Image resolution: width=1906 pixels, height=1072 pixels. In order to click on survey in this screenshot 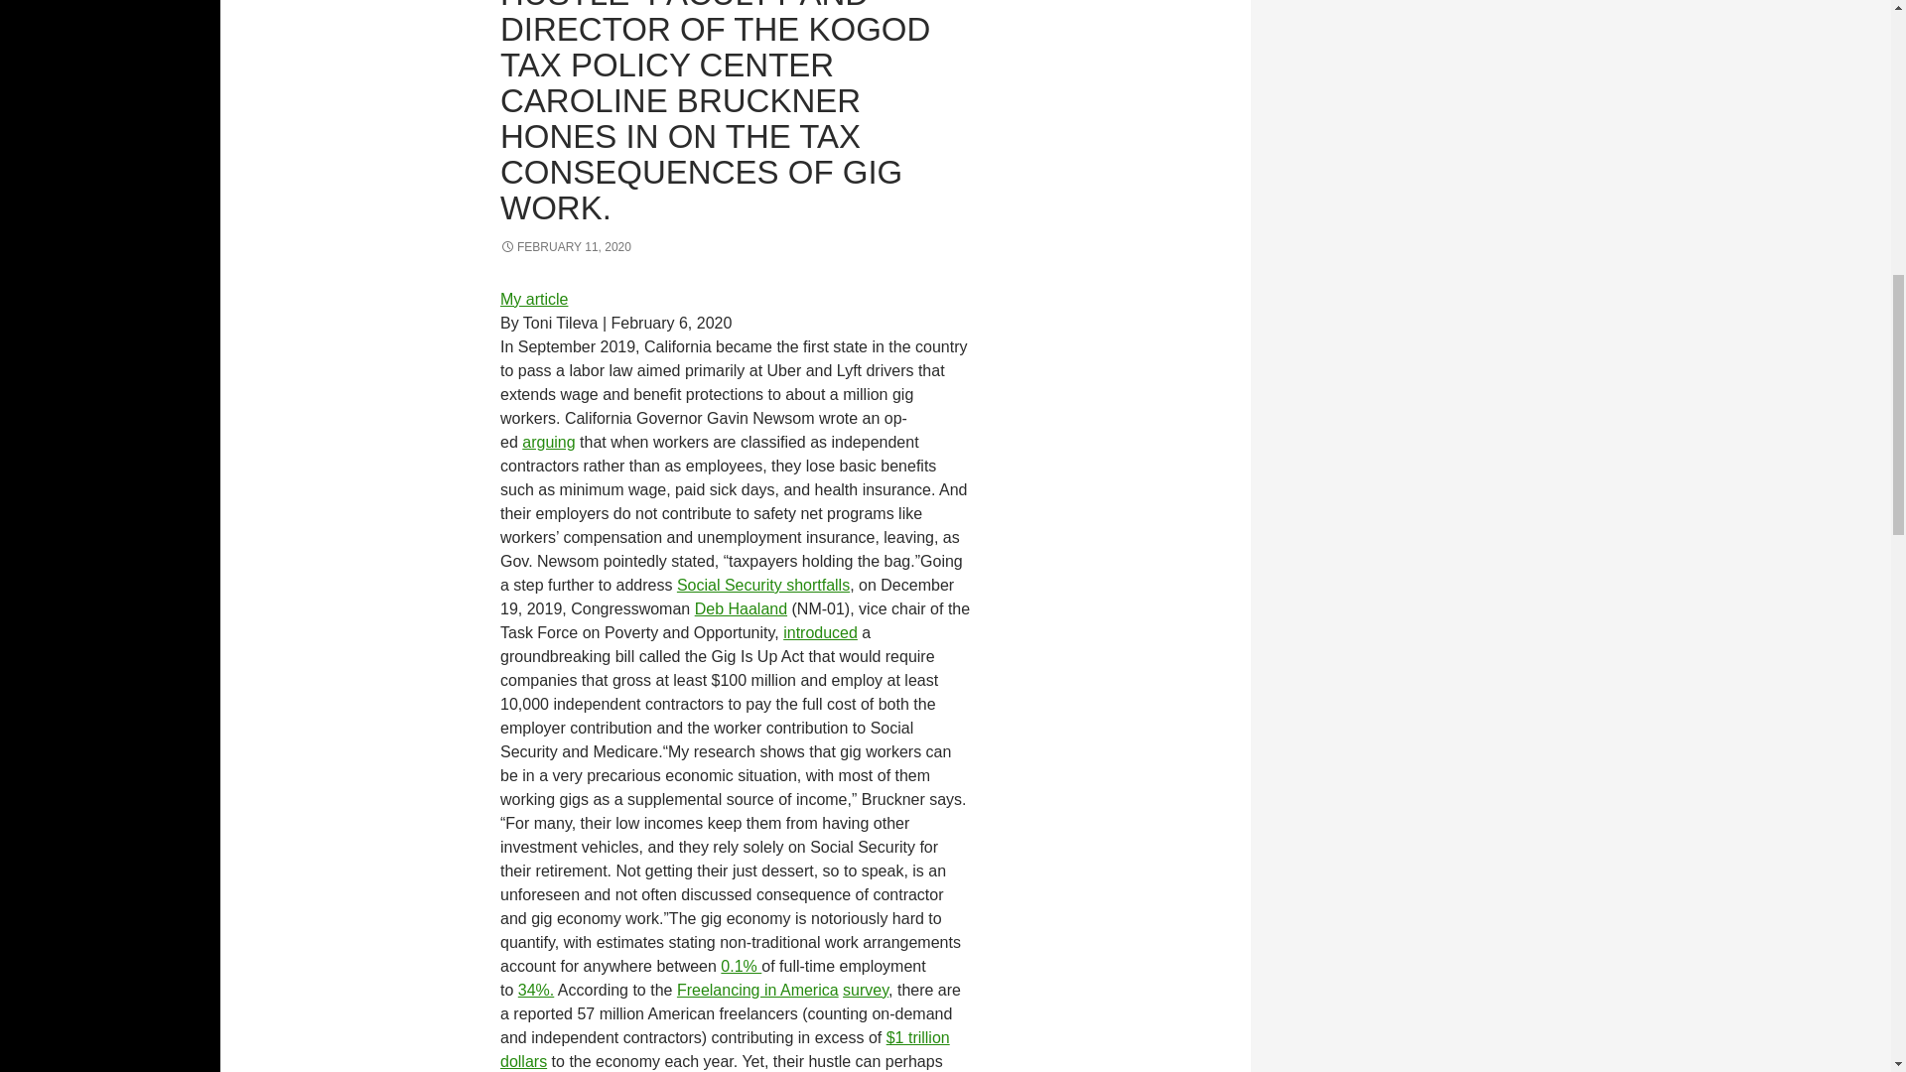, I will do `click(865, 990)`.